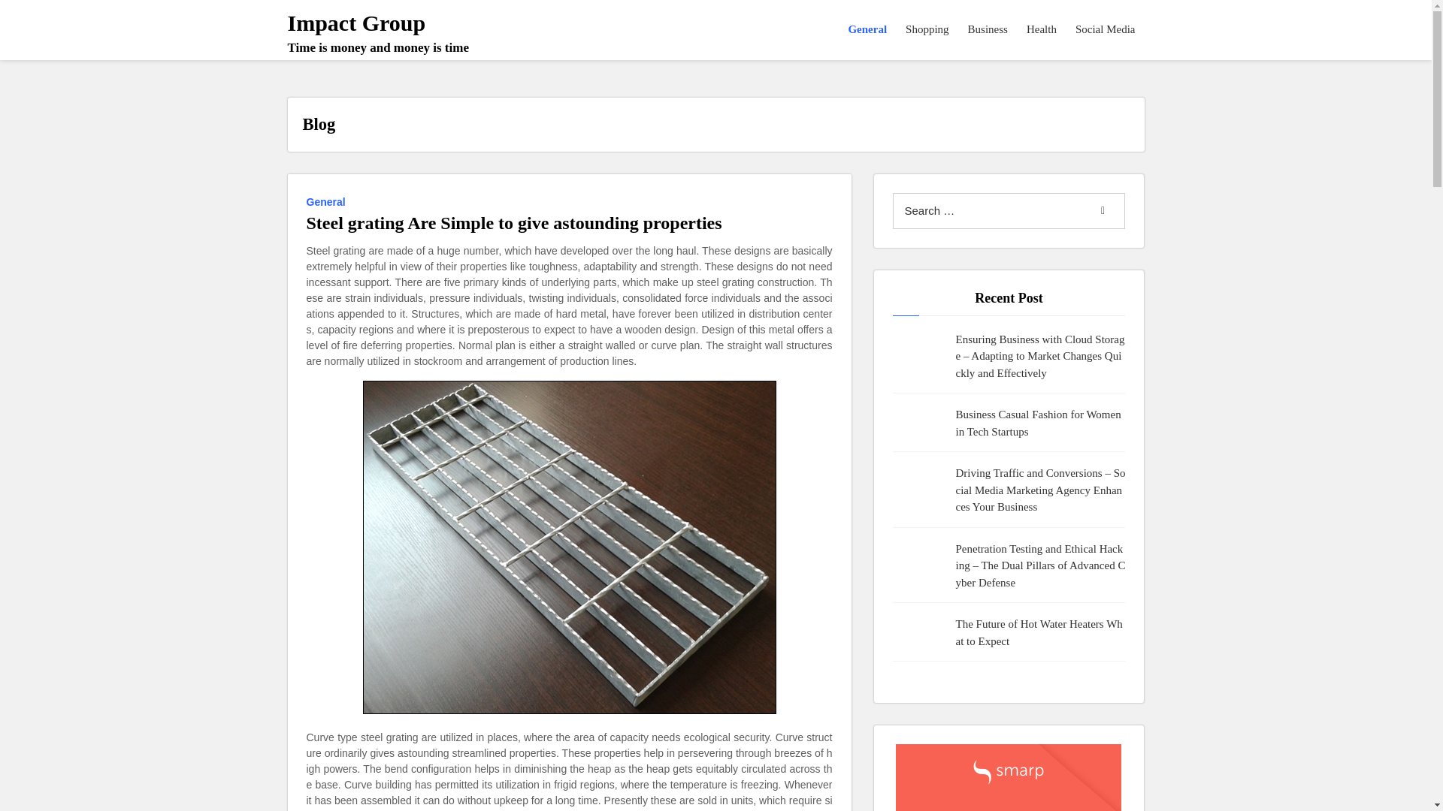 The height and width of the screenshot is (811, 1443). Describe the element at coordinates (1040, 424) in the screenshot. I see `Business Casual Fashion for Women in Tech Startups` at that location.